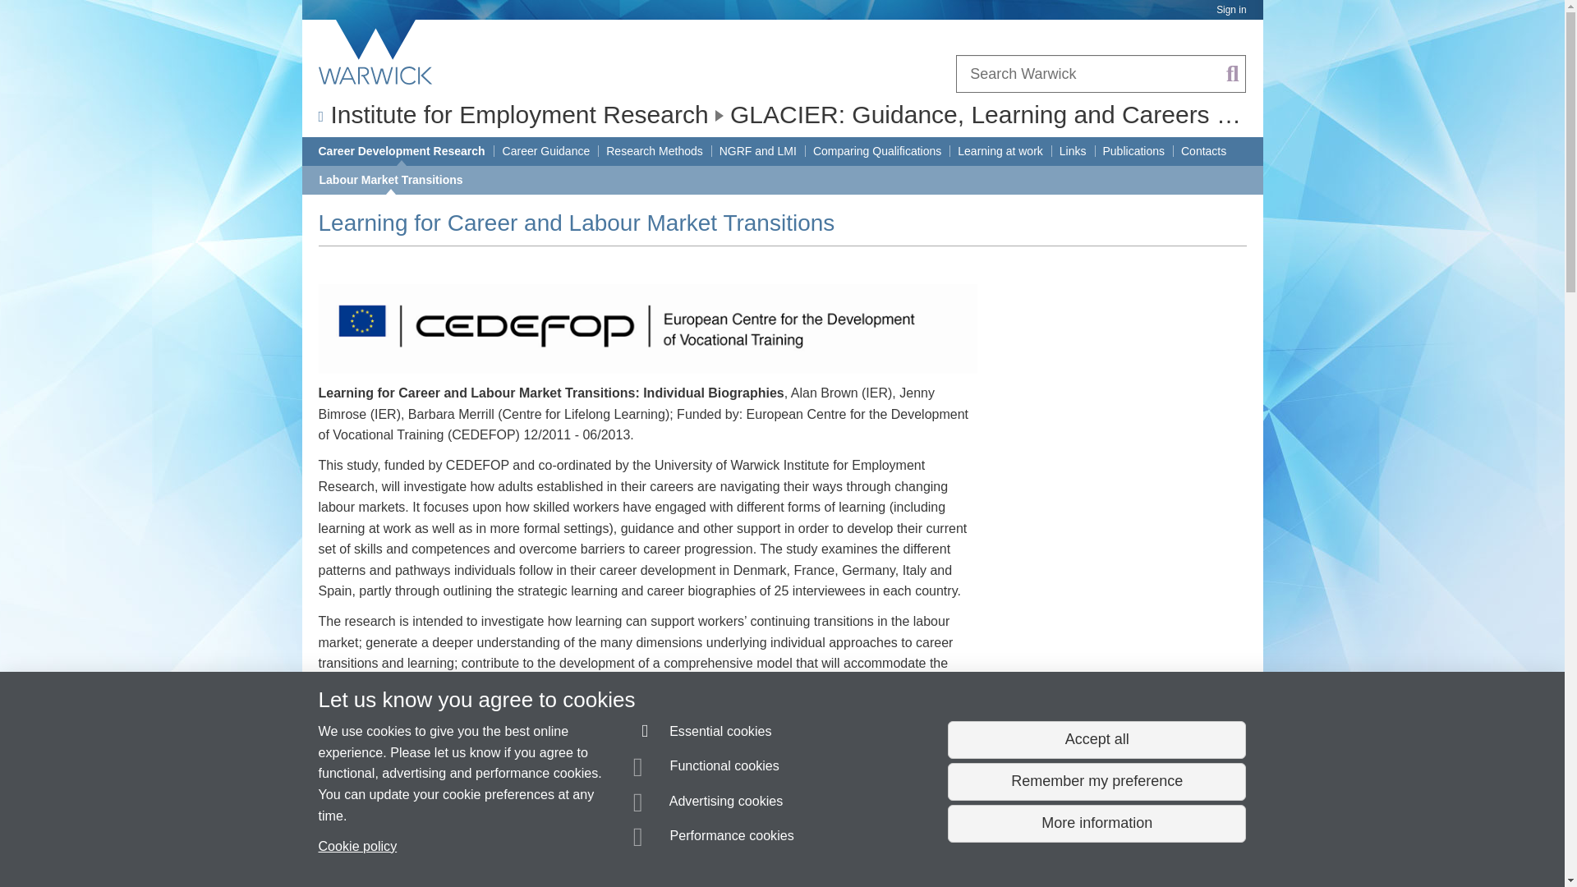  I want to click on Institute for Employment Research home page, so click(519, 114).